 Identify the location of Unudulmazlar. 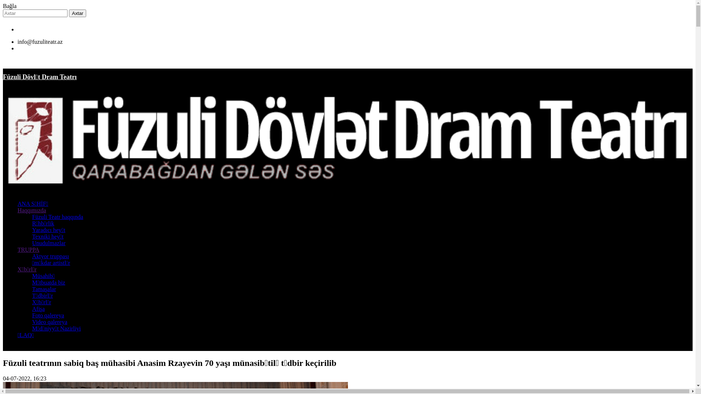
(49, 243).